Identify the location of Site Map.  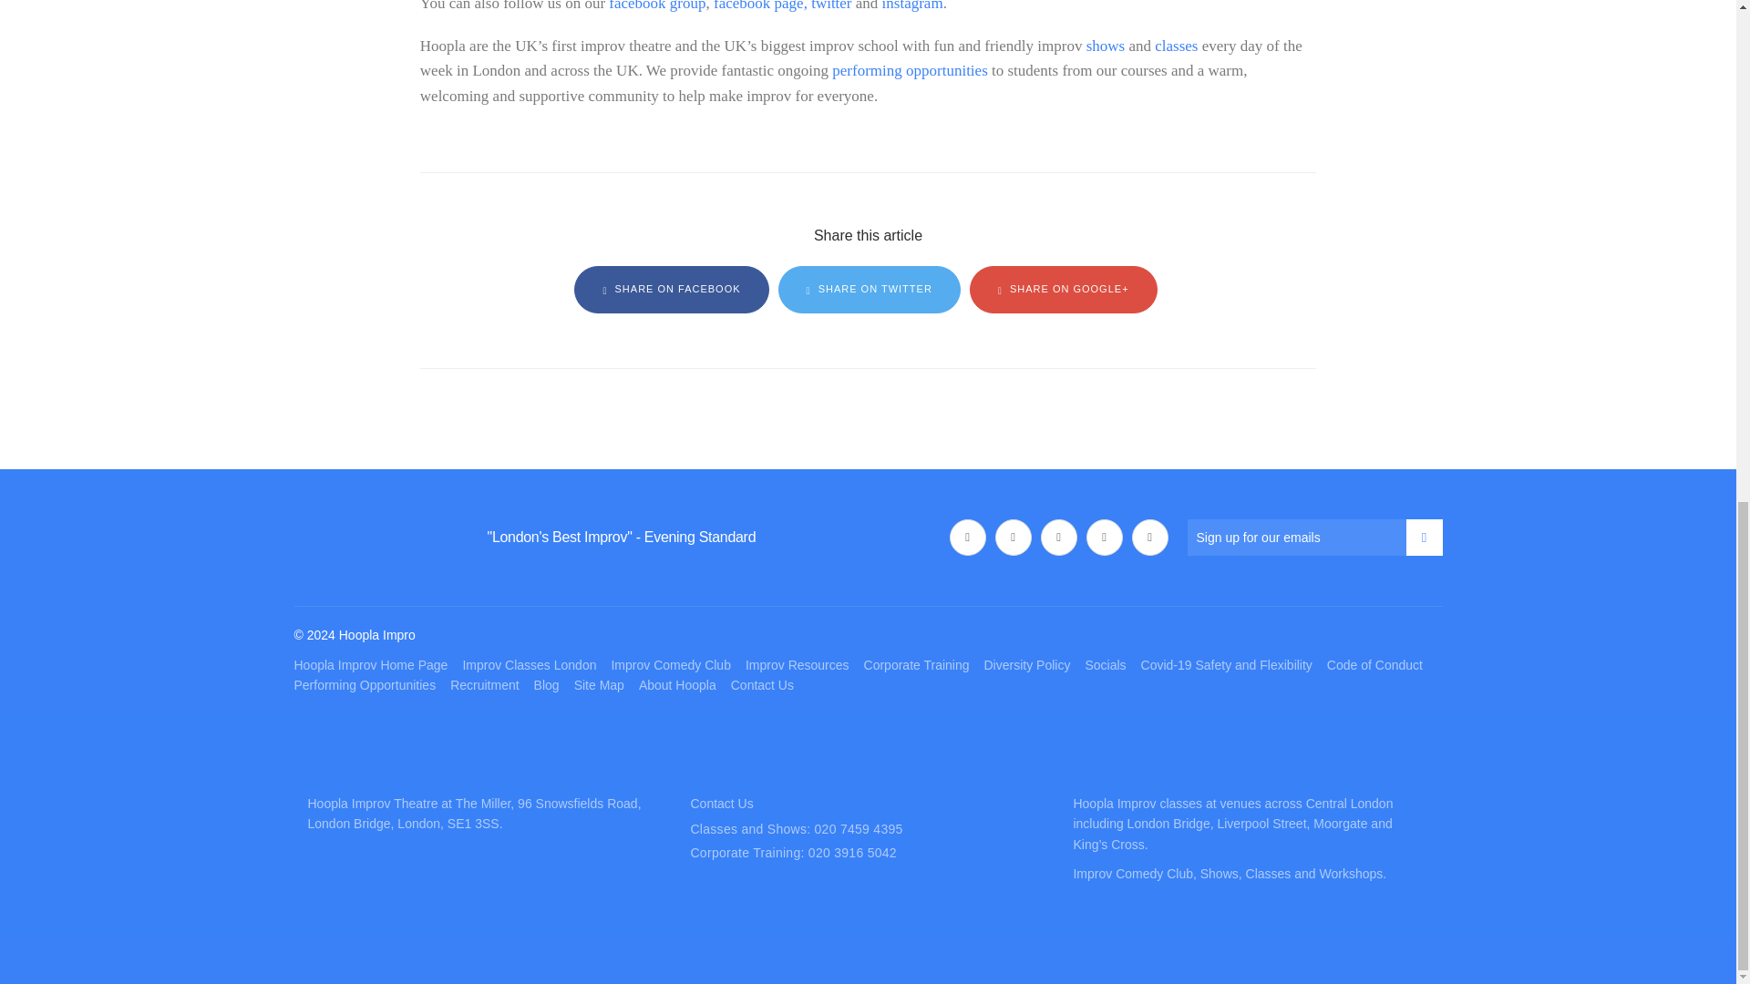
(599, 685).